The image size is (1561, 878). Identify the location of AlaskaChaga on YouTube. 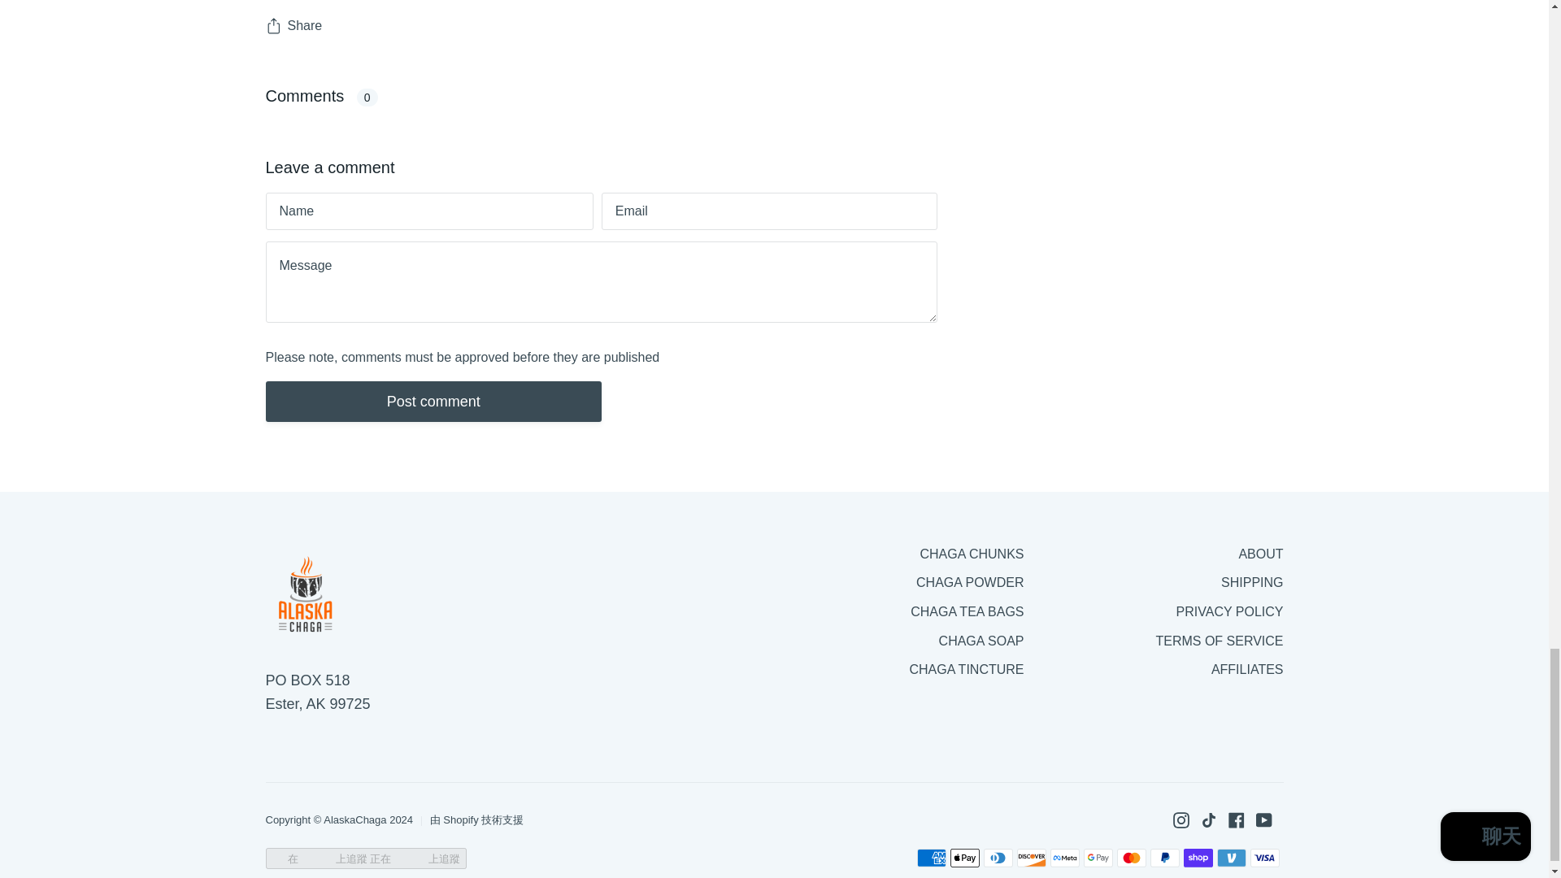
(1263, 820).